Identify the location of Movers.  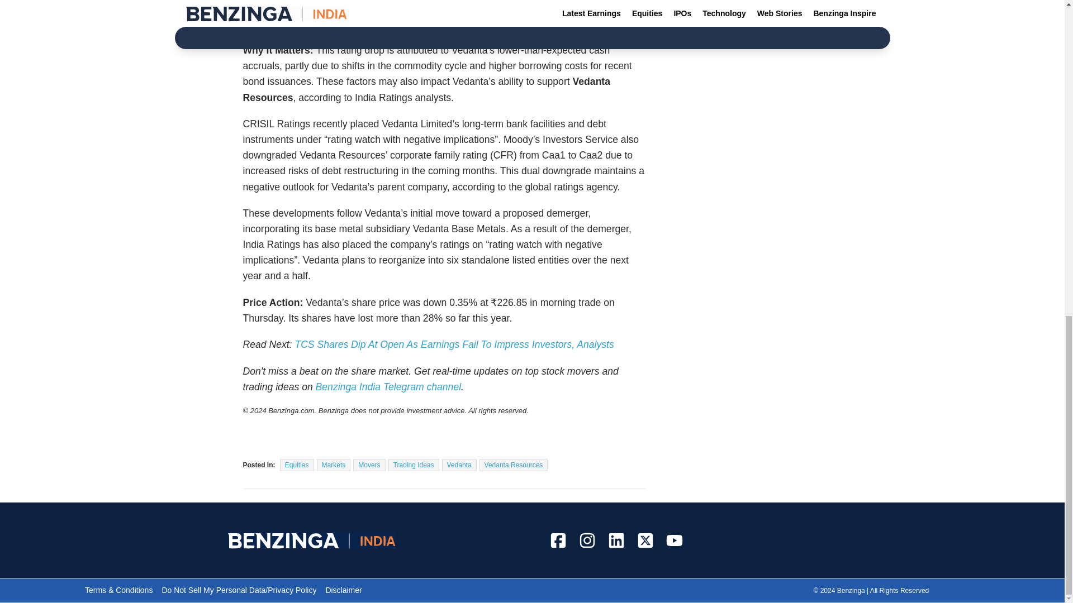
(369, 465).